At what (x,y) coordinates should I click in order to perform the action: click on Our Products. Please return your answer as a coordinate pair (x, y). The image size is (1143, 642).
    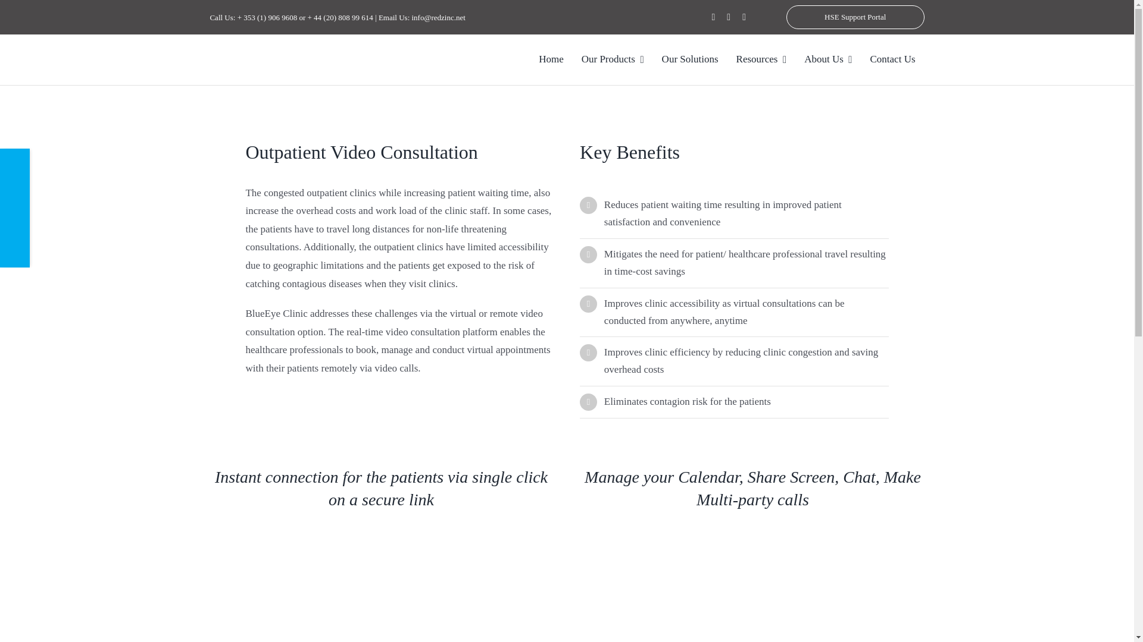
    Looking at the image, I should click on (612, 59).